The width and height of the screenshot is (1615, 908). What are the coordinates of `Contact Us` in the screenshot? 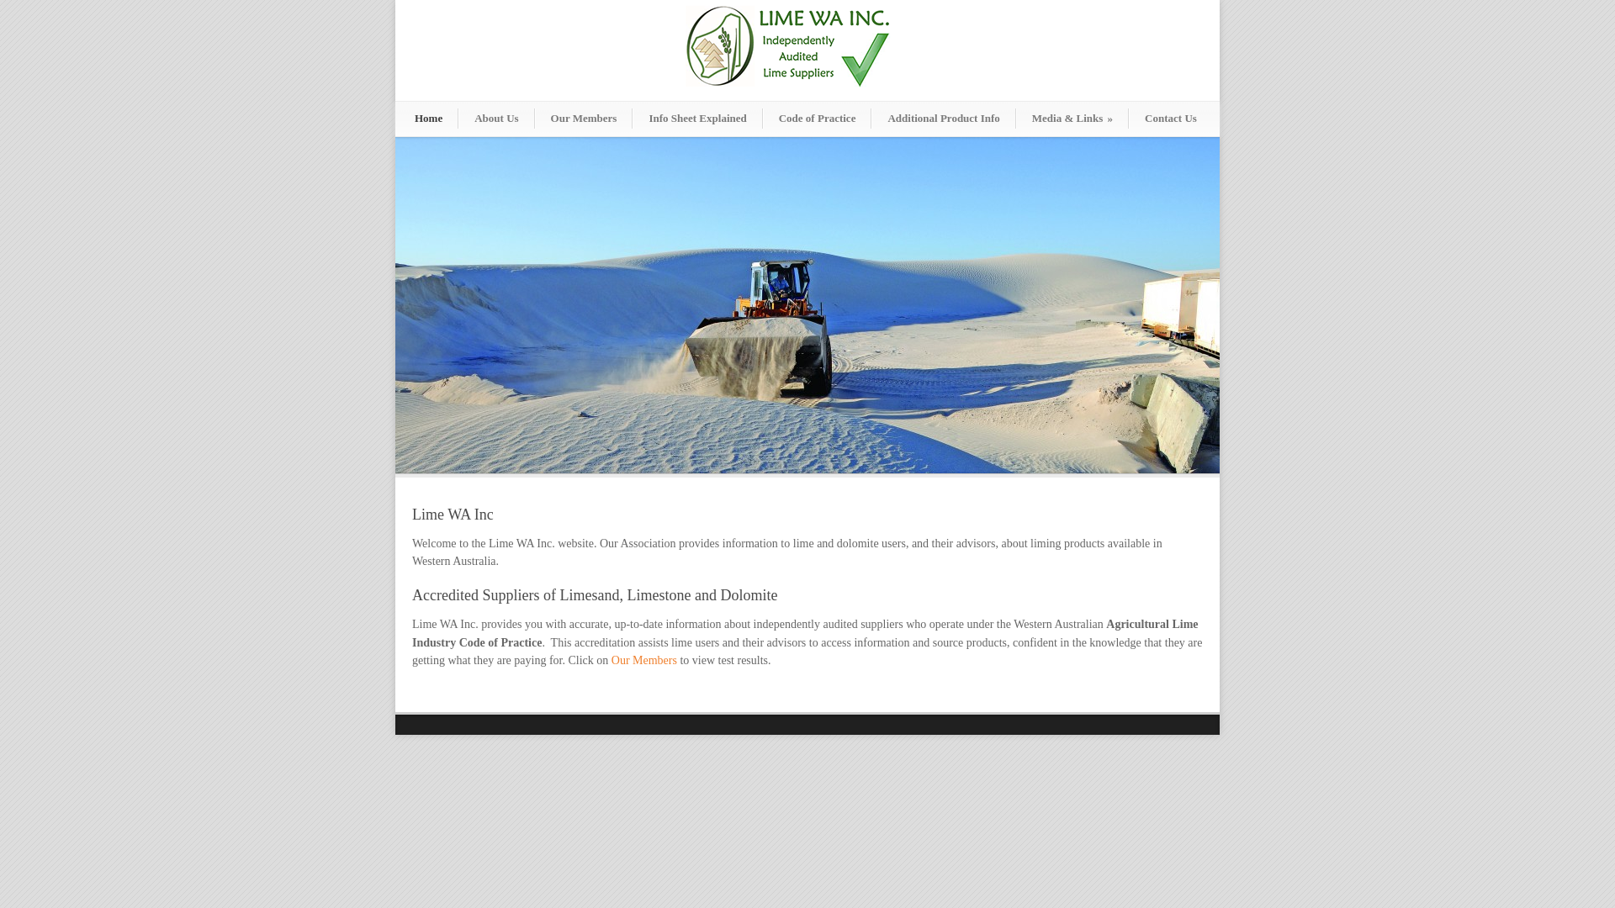 It's located at (1171, 119).